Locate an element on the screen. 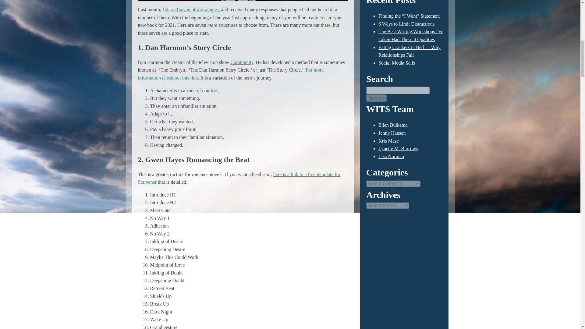 Image resolution: width=585 pixels, height=329 pixels. shared seven plot strategies is located at coordinates (192, 9).